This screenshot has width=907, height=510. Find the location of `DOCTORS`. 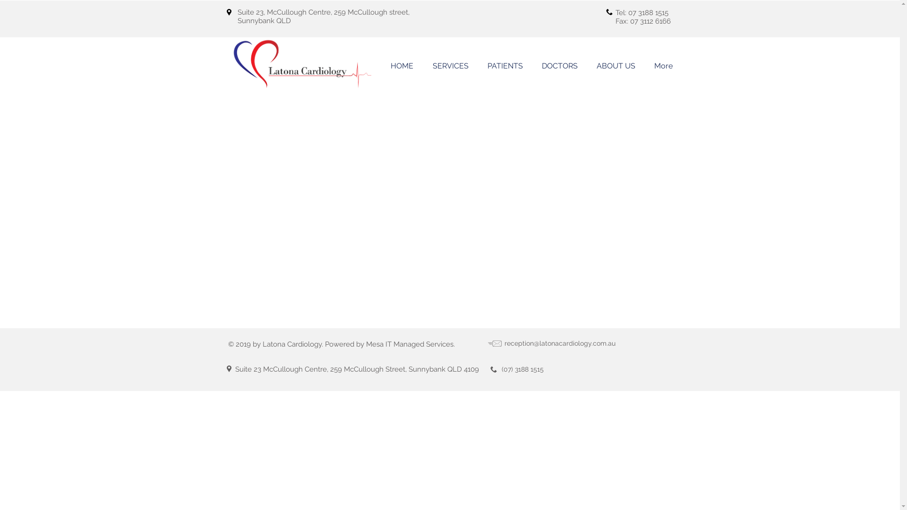

DOCTORS is located at coordinates (559, 66).